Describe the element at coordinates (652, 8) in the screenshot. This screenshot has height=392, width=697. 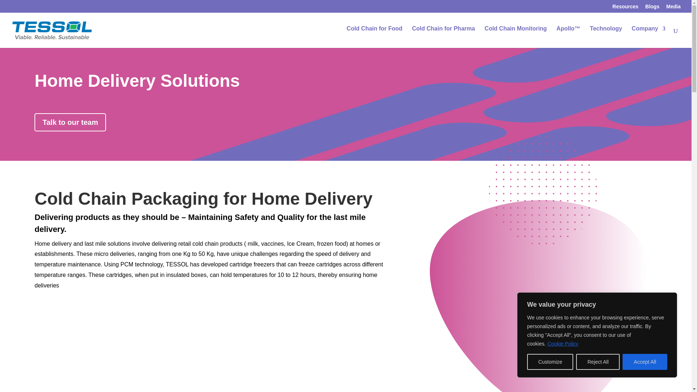
I see `Blogs` at that location.